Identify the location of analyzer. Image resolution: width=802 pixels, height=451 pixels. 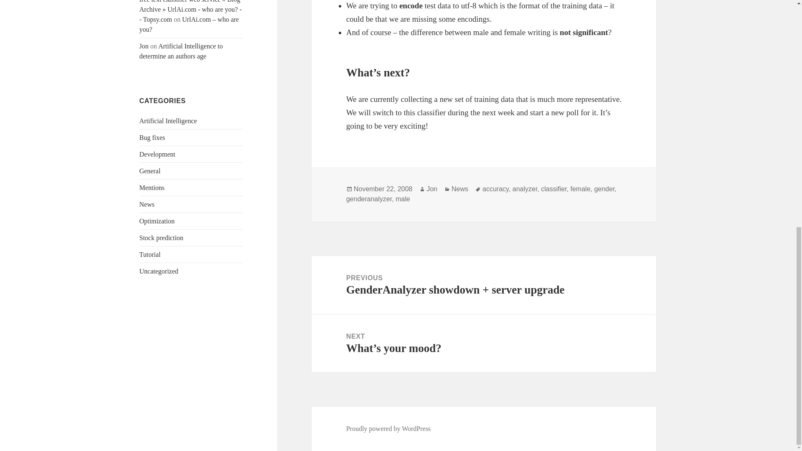
(525, 189).